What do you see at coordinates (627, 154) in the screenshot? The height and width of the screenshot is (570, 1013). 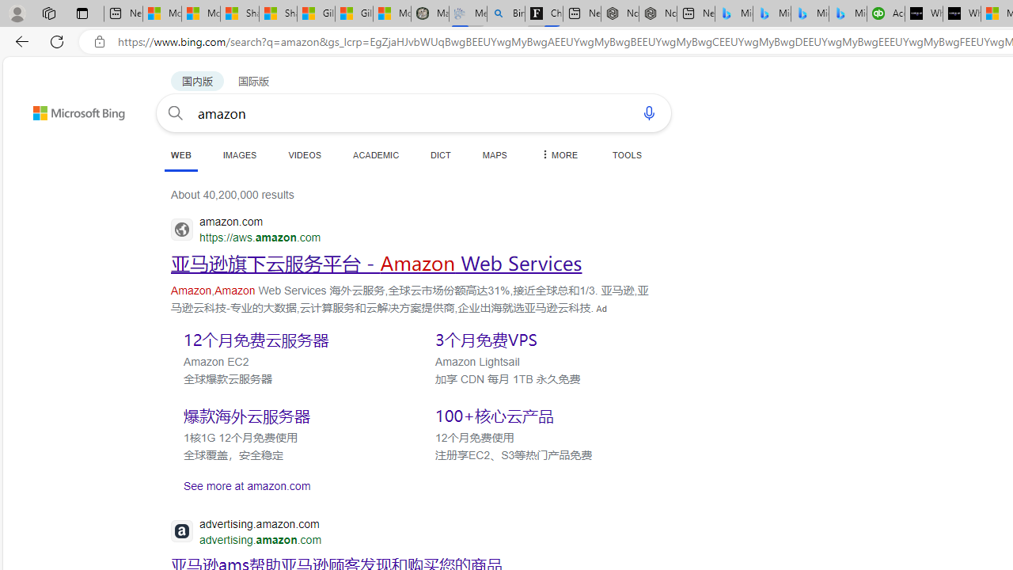 I see `TOOLS` at bounding box center [627, 154].